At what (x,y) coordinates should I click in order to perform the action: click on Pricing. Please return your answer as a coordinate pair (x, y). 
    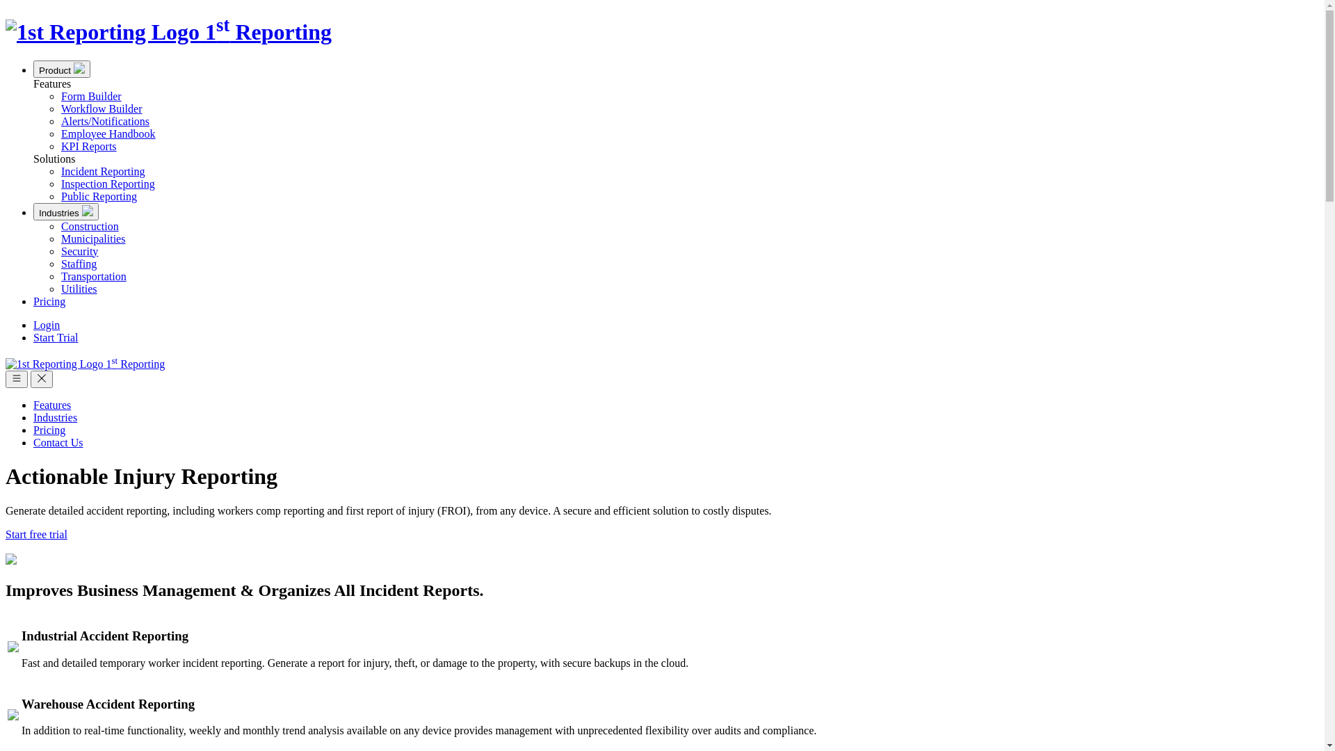
    Looking at the image, I should click on (49, 430).